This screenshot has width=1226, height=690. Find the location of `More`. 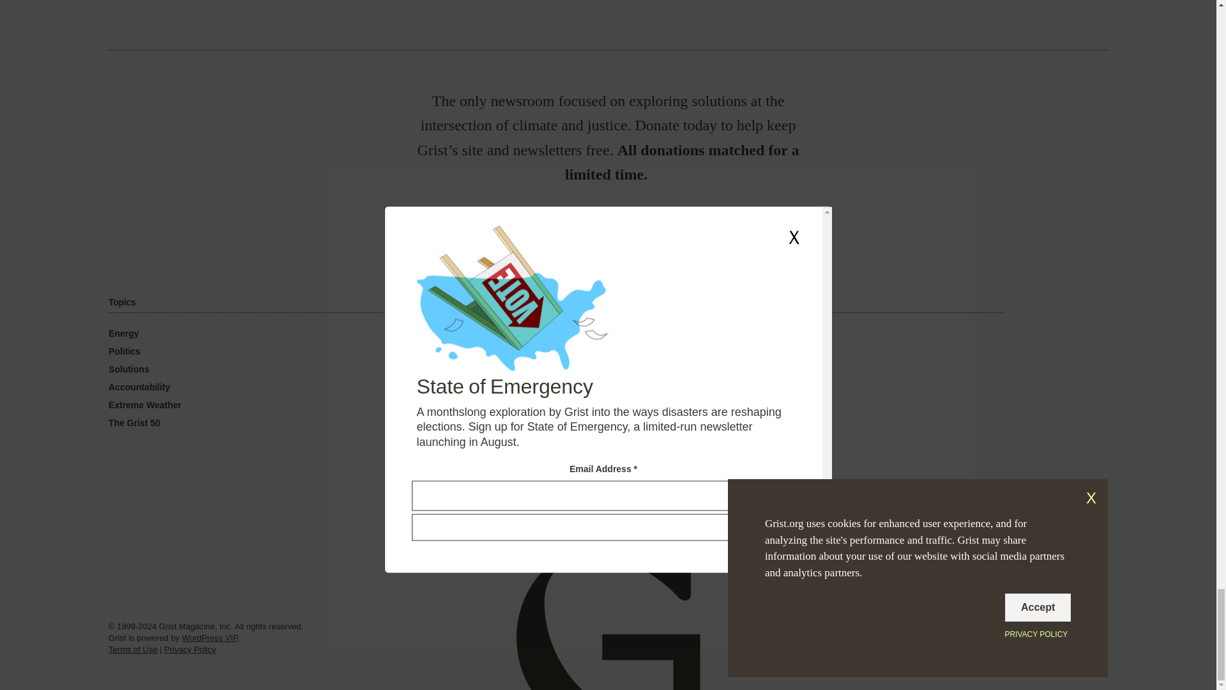

More is located at coordinates (741, 302).